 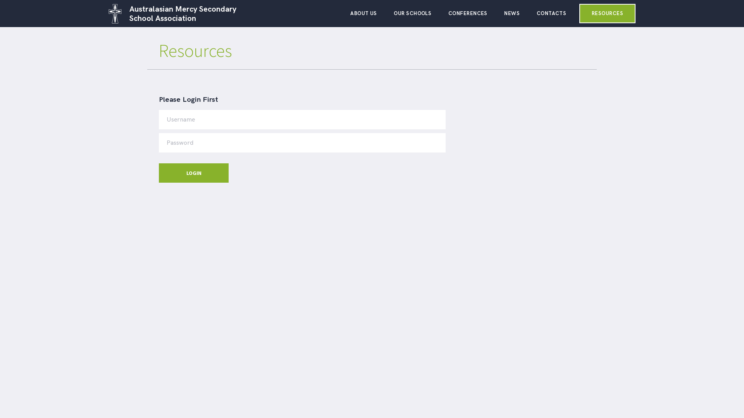 I want to click on LOGIN, so click(x=194, y=173).